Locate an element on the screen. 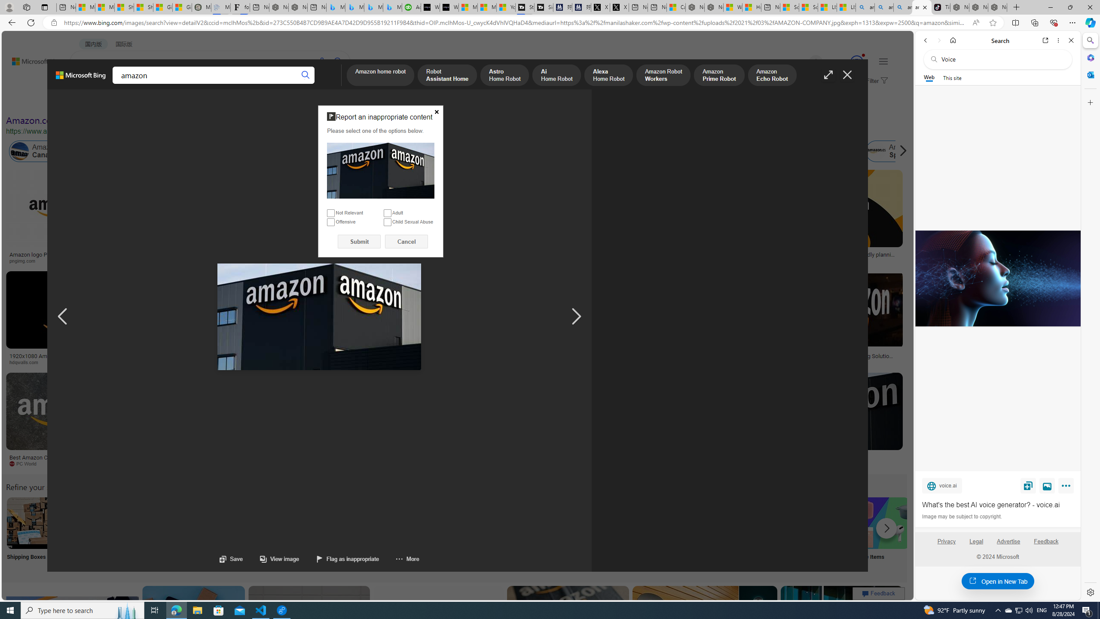 The image size is (1100, 619). amazon - Search Images is located at coordinates (922, 7).